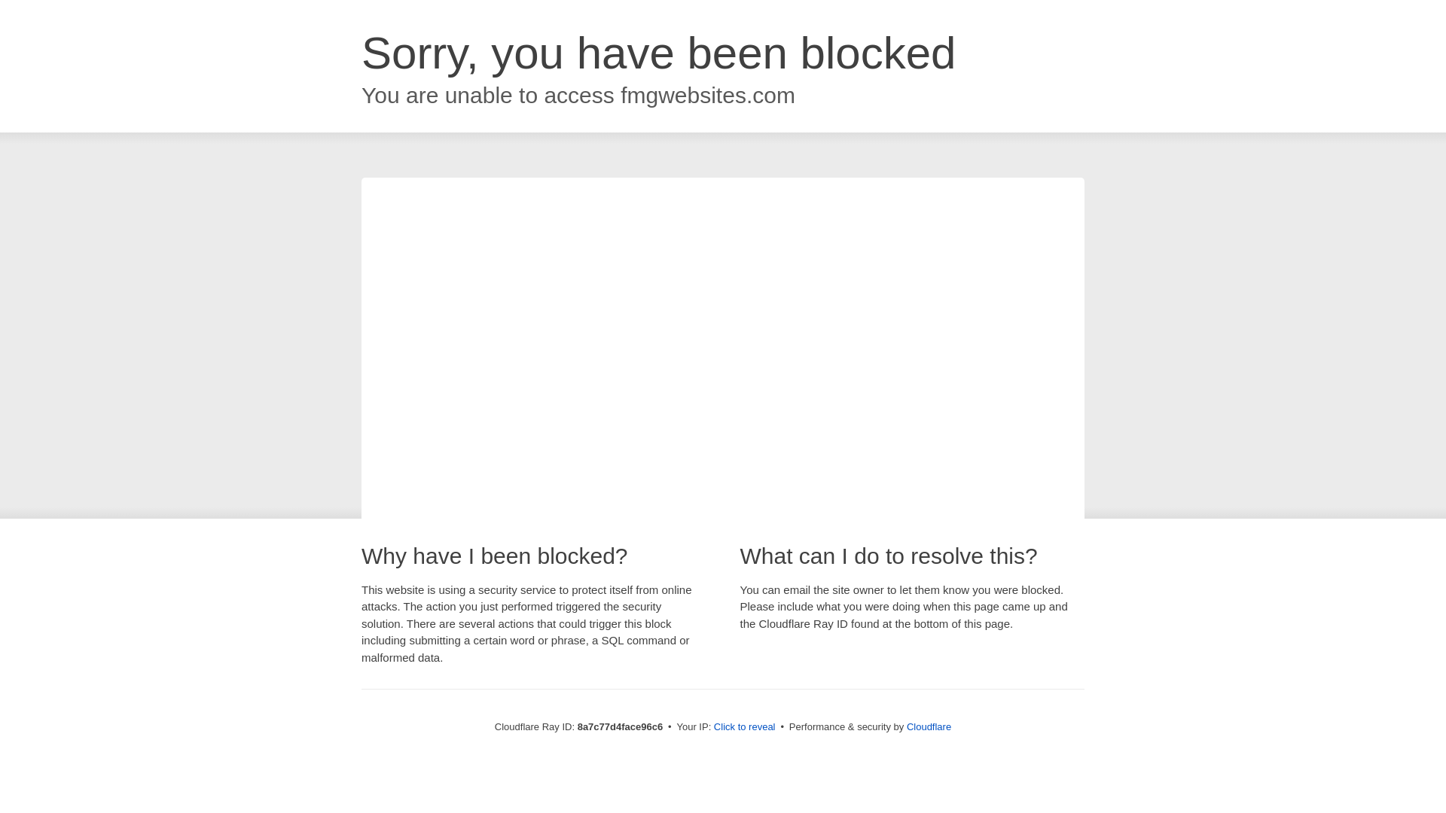 The height and width of the screenshot is (813, 1446). What do you see at coordinates (929, 726) in the screenshot?
I see `Cloudflare` at bounding box center [929, 726].